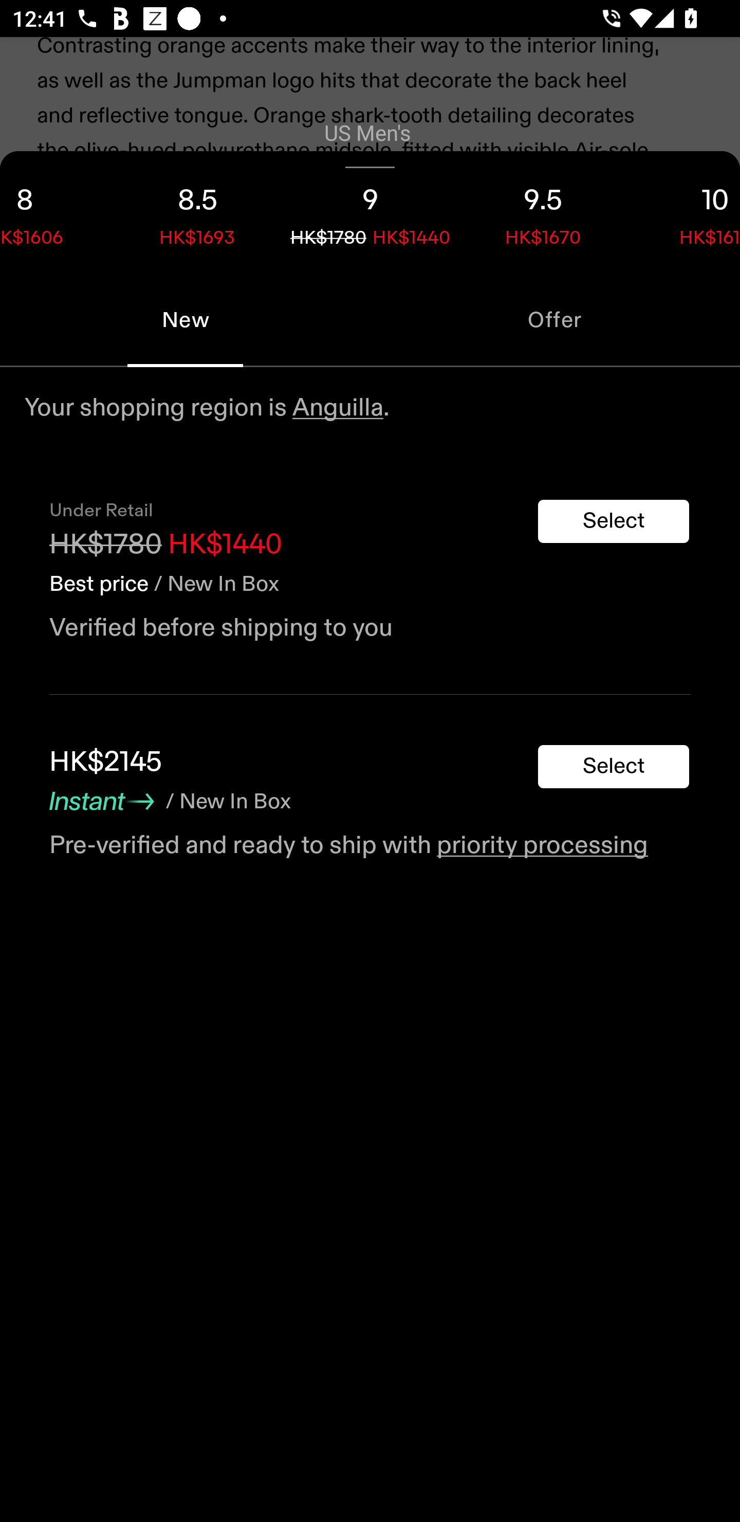  What do you see at coordinates (370, 397) in the screenshot?
I see `Own` at bounding box center [370, 397].